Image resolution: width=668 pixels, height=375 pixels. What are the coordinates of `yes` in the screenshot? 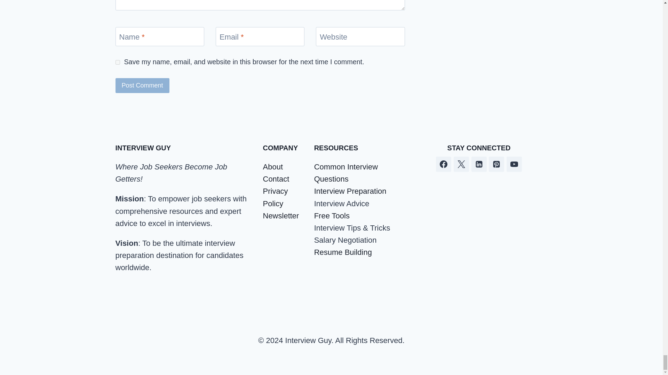 It's located at (118, 62).